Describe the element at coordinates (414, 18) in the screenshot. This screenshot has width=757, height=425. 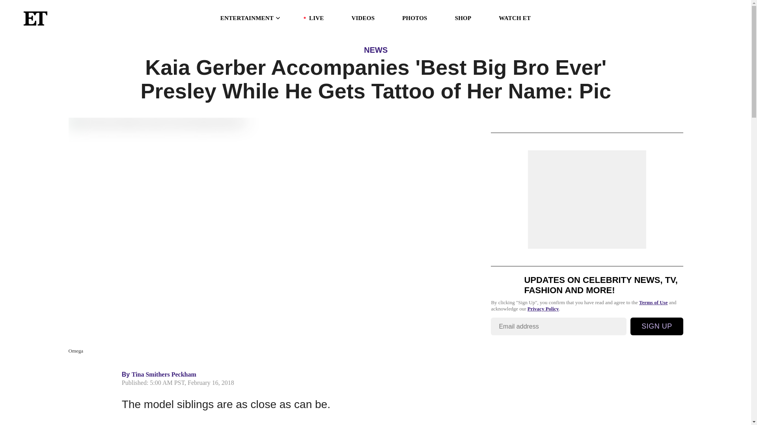
I see `PHOTOS` at that location.